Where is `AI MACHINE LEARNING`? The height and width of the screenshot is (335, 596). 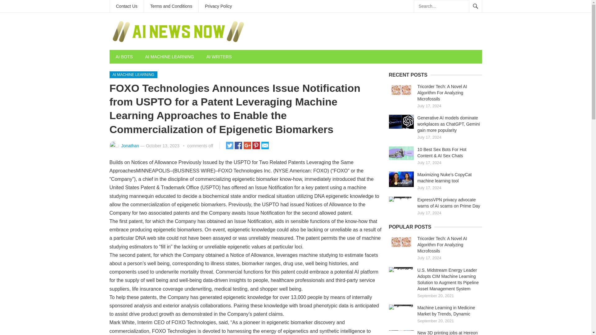
AI MACHINE LEARNING is located at coordinates (169, 56).